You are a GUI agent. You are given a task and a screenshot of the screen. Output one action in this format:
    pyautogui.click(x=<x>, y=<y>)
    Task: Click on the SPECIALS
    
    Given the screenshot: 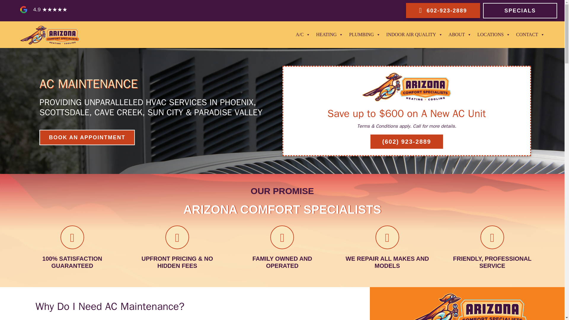 What is the action you would take?
    pyautogui.click(x=520, y=10)
    